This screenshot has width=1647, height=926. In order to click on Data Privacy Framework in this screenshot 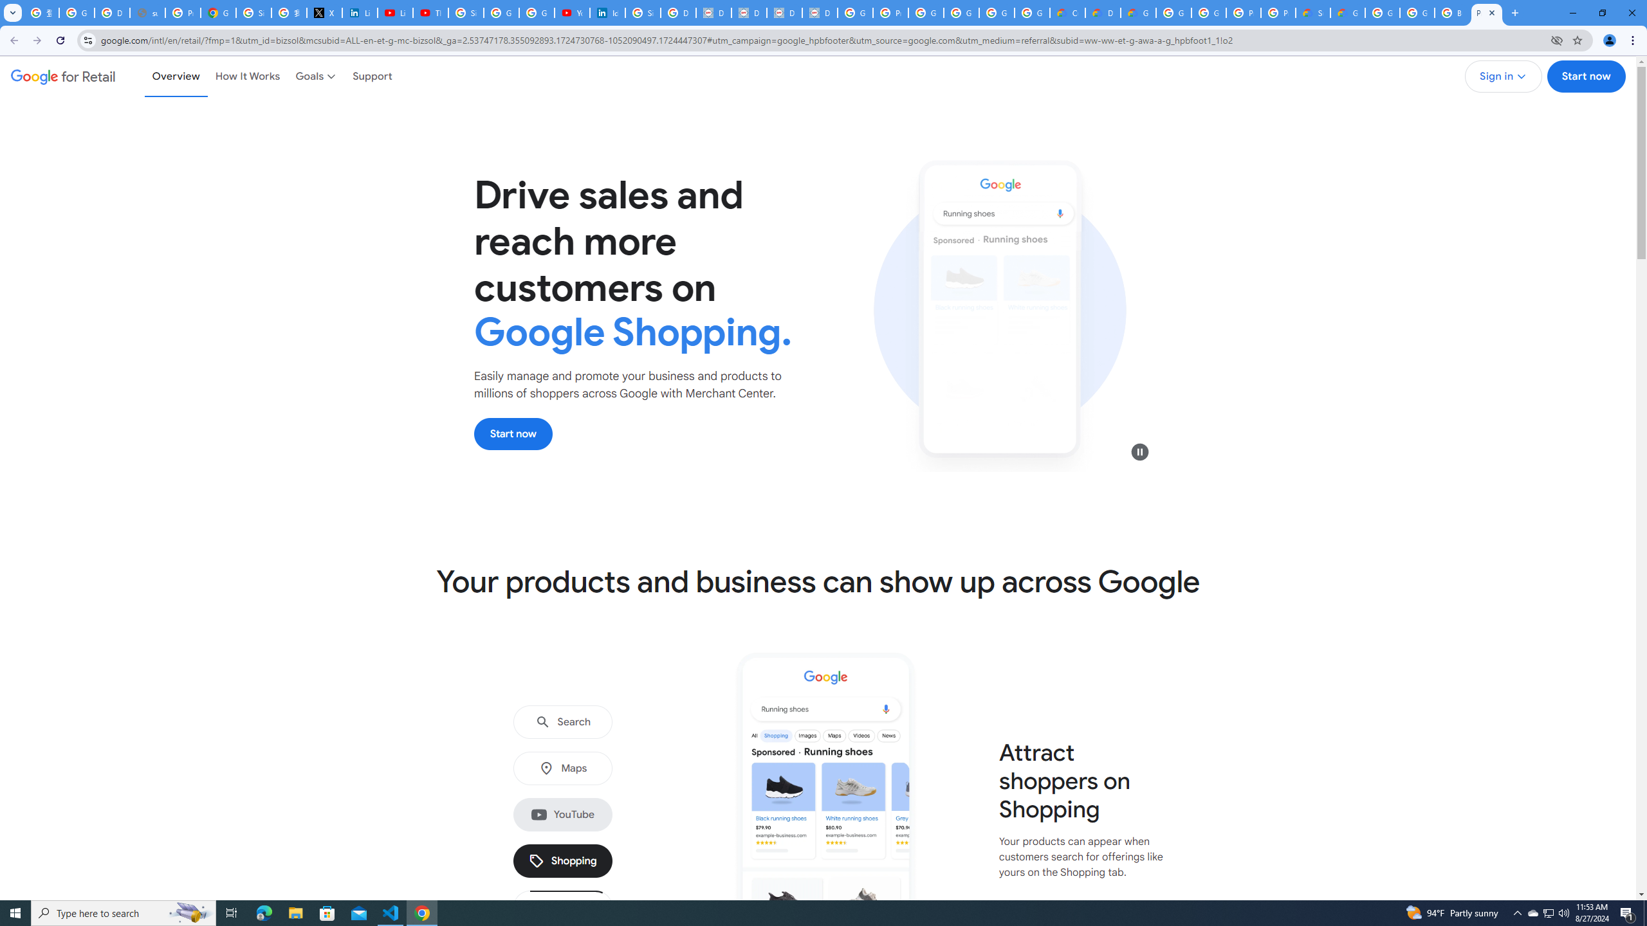, I will do `click(784, 13)`.